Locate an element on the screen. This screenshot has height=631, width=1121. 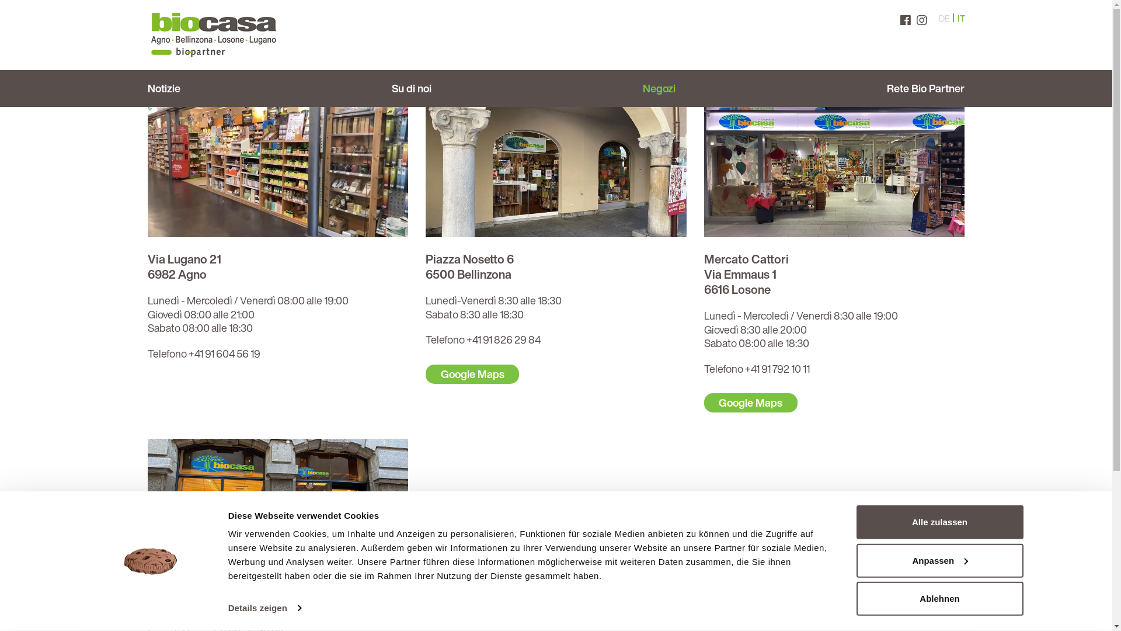
Rete Bio Partner is located at coordinates (922, 89).